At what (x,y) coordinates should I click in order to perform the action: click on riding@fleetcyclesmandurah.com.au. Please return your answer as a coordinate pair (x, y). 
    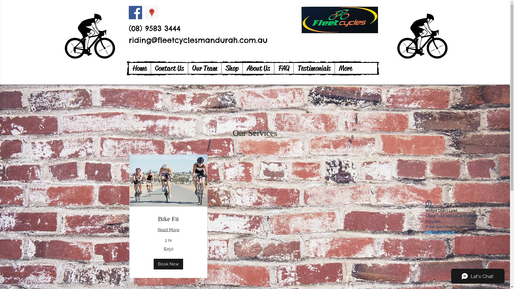
    Looking at the image, I should click on (198, 40).